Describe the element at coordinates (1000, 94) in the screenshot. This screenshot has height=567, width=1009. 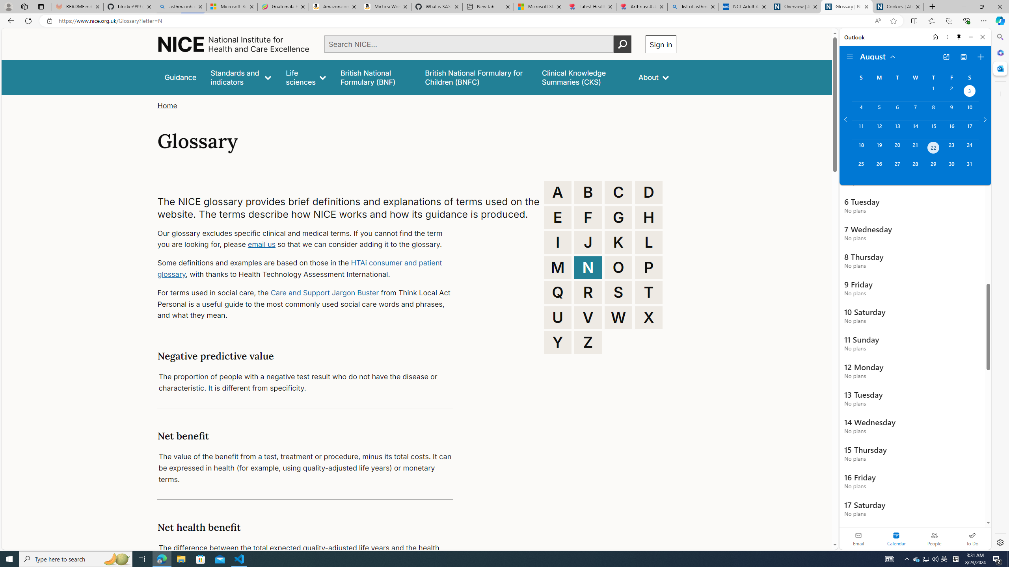
I see `Close Customize pane` at that location.